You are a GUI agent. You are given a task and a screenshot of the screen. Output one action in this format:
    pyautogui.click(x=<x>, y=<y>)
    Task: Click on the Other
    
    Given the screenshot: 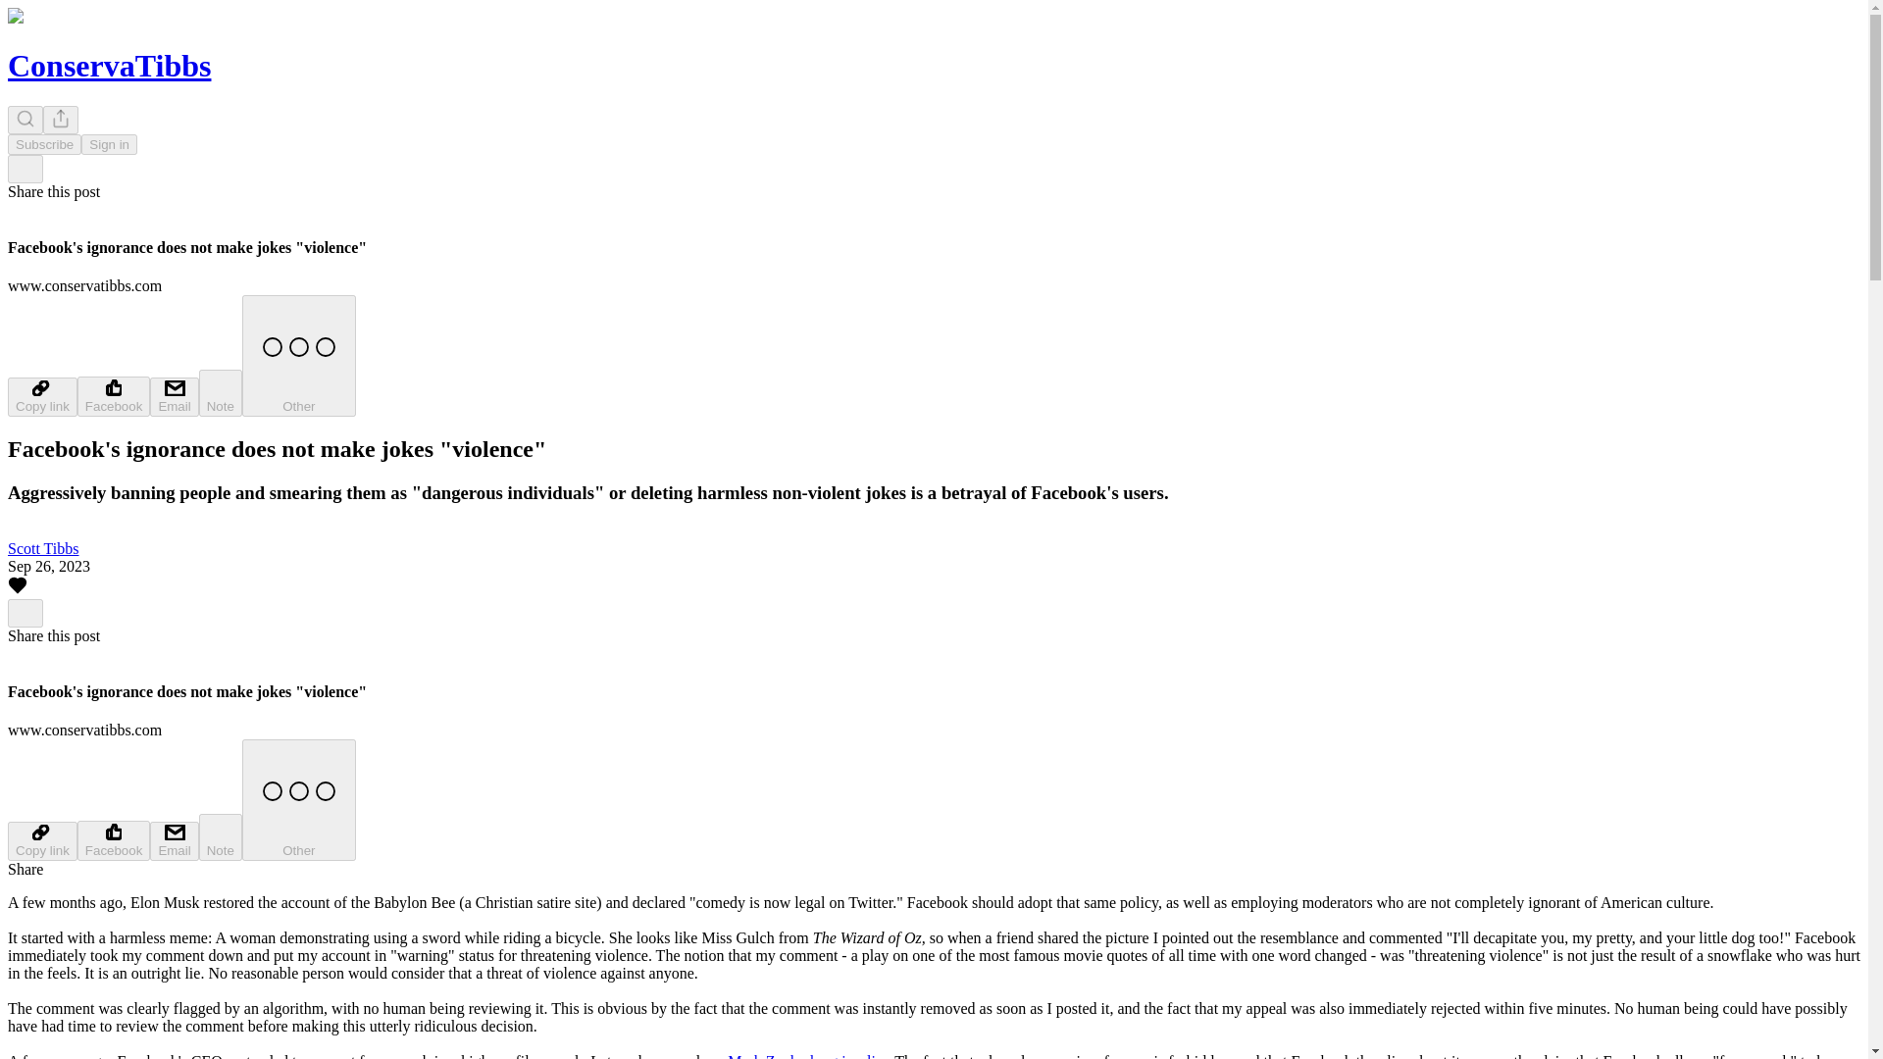 What is the action you would take?
    pyautogui.click(x=298, y=356)
    